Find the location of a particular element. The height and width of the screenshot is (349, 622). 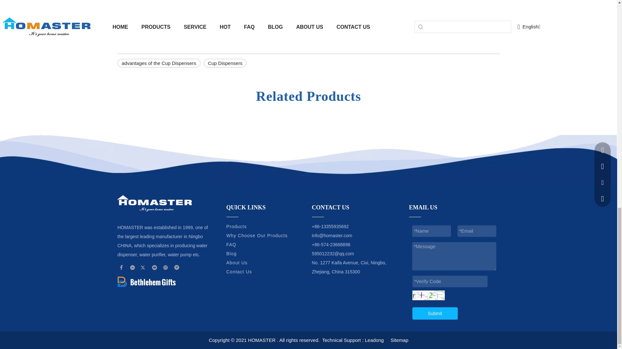

Youtube is located at coordinates (154, 268).